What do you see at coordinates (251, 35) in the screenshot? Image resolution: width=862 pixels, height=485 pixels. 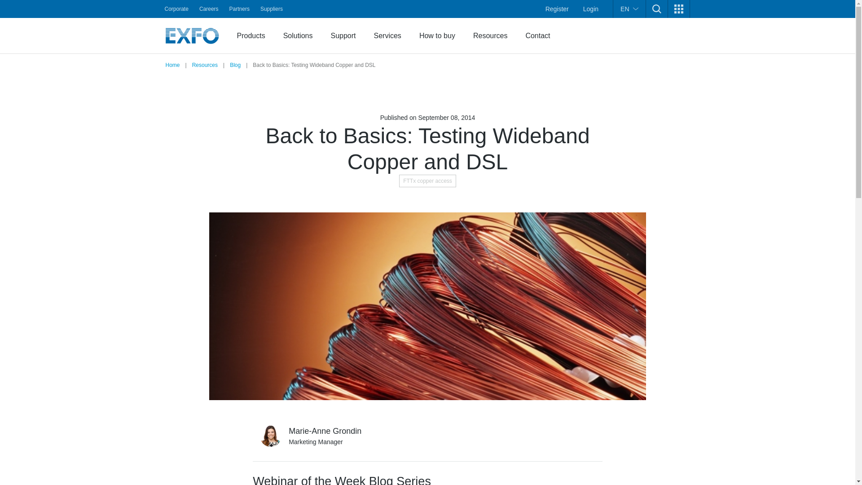 I see `Products` at bounding box center [251, 35].